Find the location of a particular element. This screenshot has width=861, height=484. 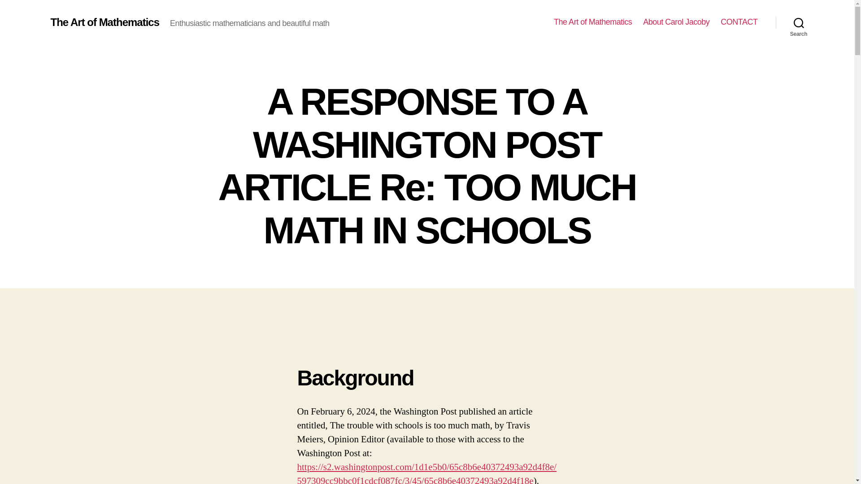

About Carol Jacoby is located at coordinates (676, 22).